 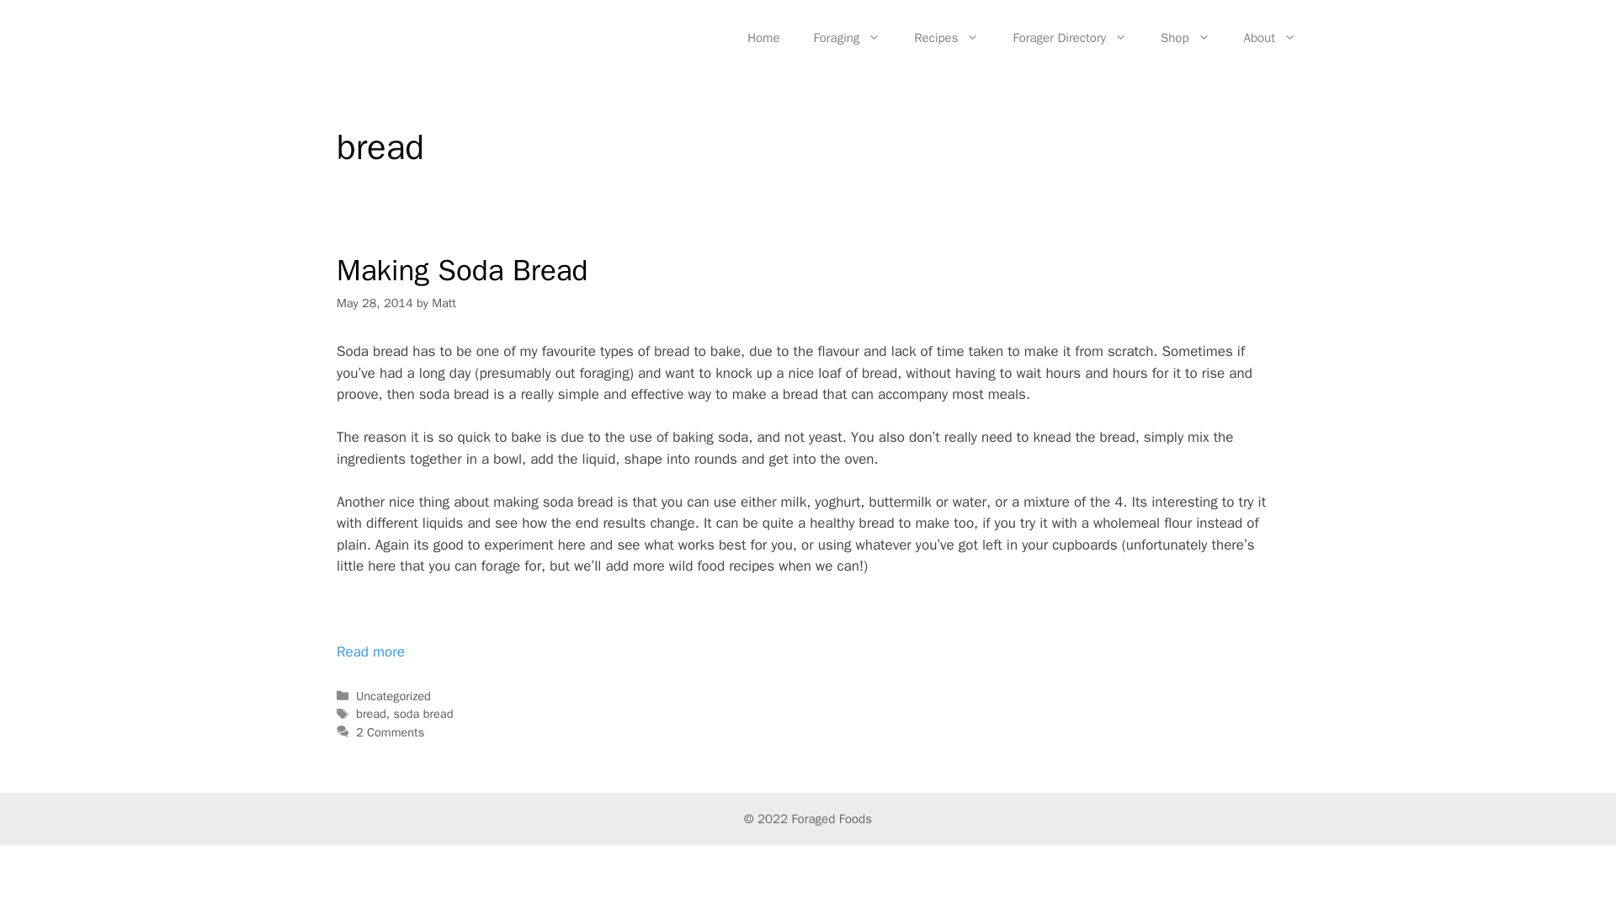 What do you see at coordinates (1269, 37) in the screenshot?
I see `About` at bounding box center [1269, 37].